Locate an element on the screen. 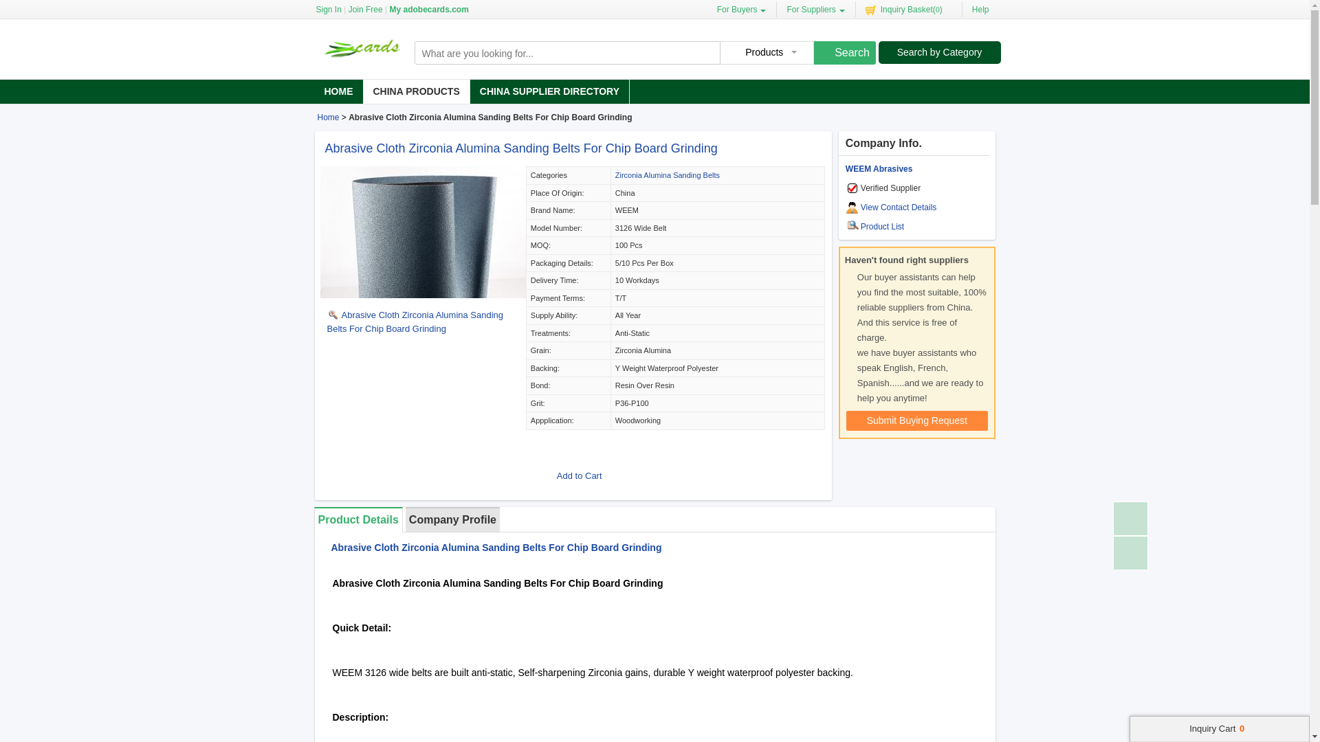  CHINA SUPPLIER DIRECTORY is located at coordinates (549, 91).